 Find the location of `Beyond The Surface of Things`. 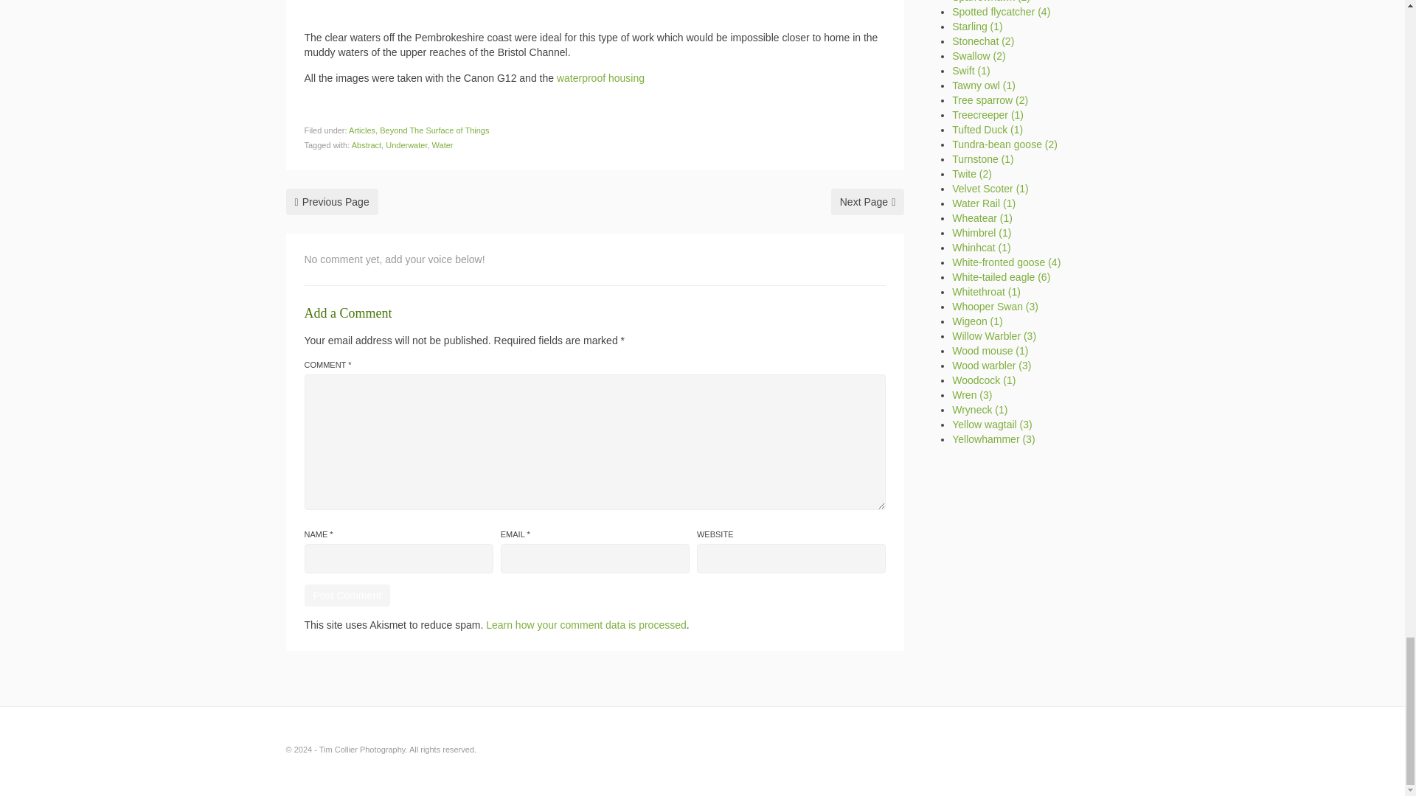

Beyond The Surface of Things is located at coordinates (434, 130).